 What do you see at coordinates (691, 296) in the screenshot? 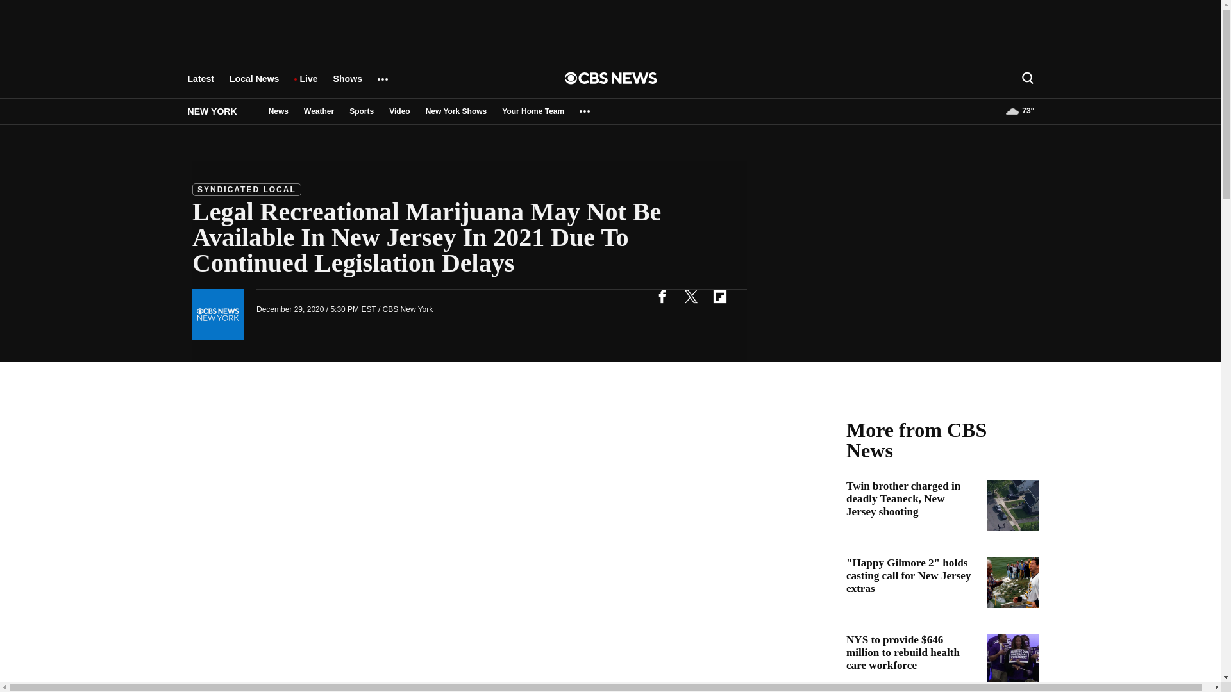
I see `twitter` at bounding box center [691, 296].